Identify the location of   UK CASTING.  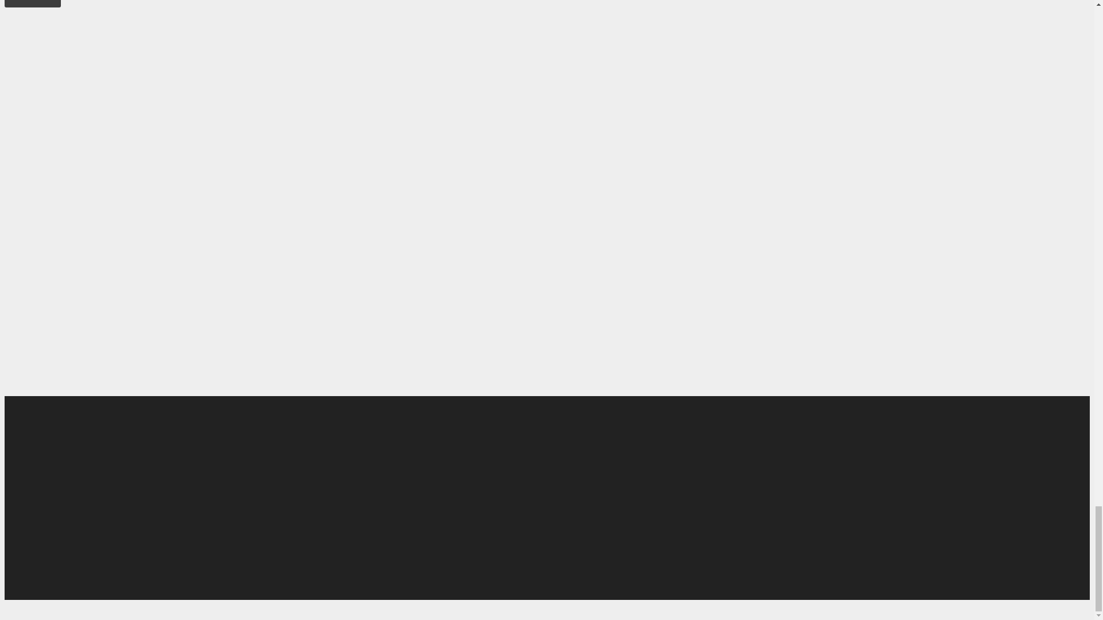
(544, 158).